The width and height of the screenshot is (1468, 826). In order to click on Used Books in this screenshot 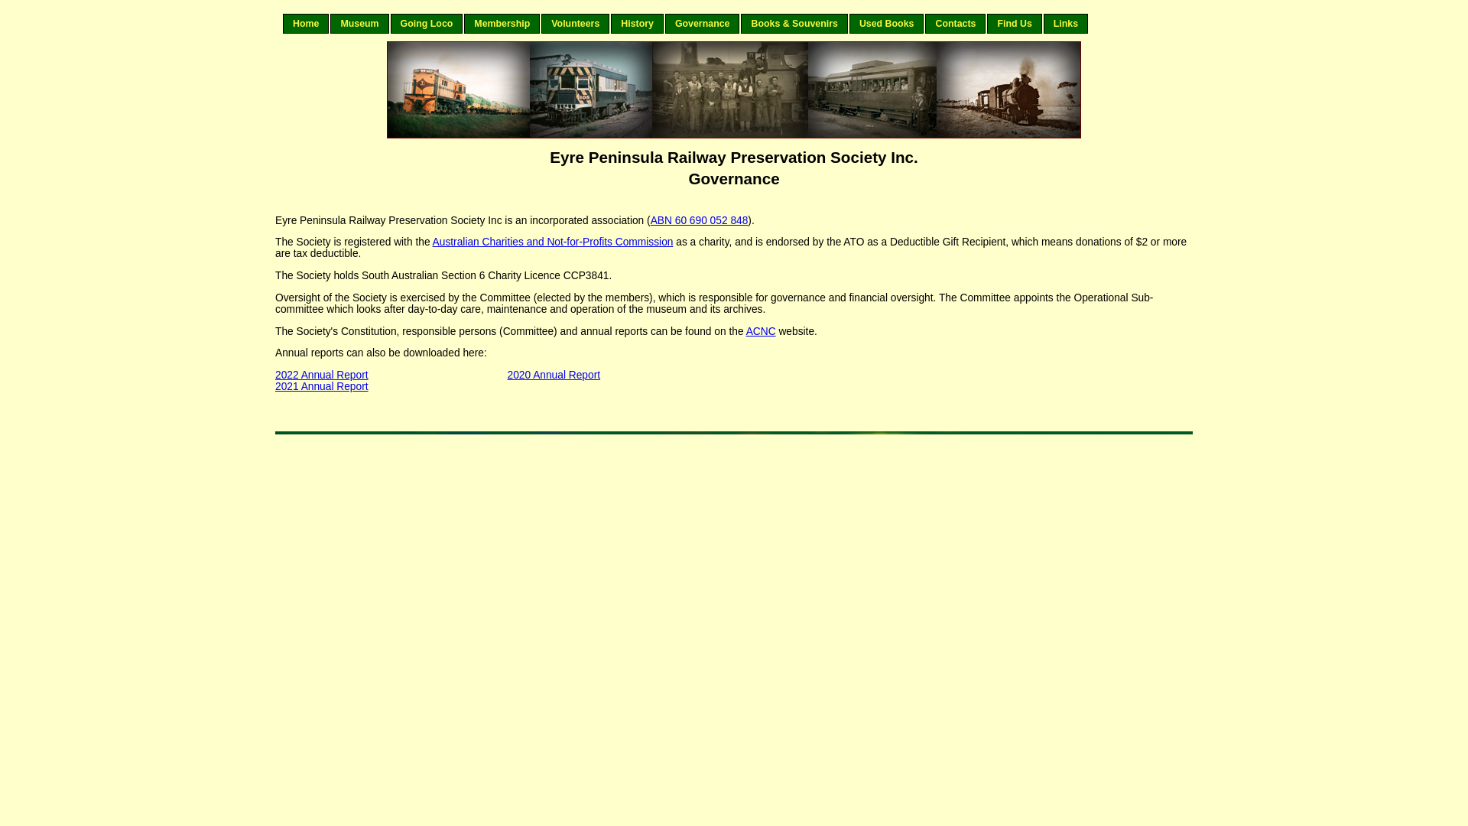, I will do `click(887, 24)`.